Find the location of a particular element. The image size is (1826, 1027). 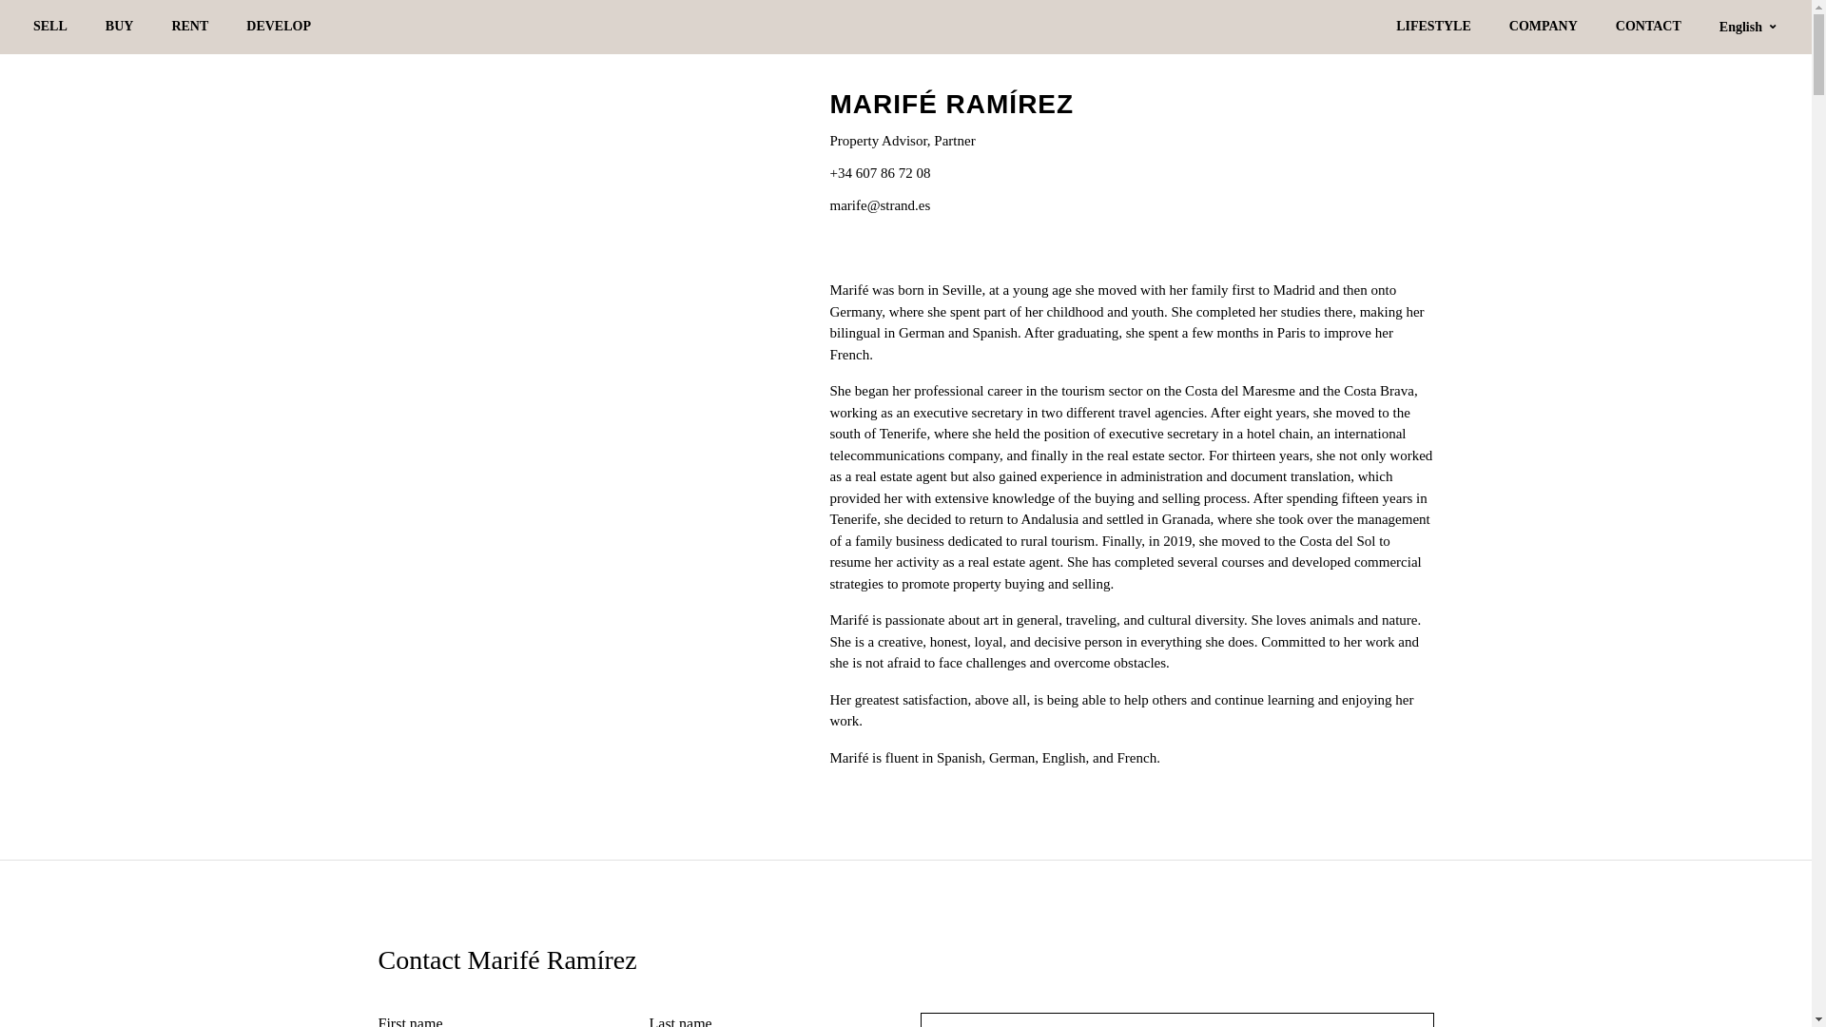

LIFESTYLE is located at coordinates (1434, 27).